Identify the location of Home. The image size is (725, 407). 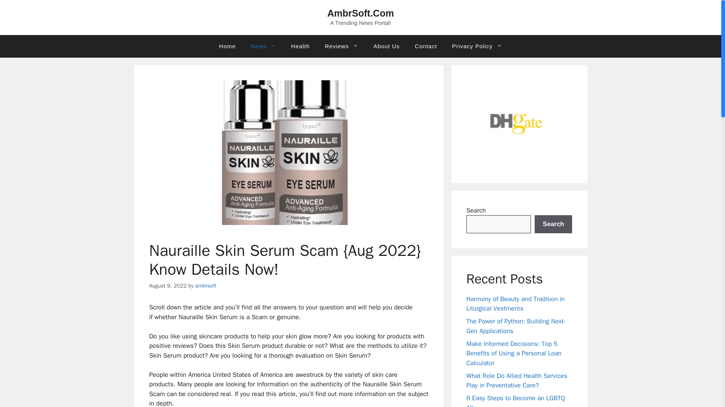
(227, 46).